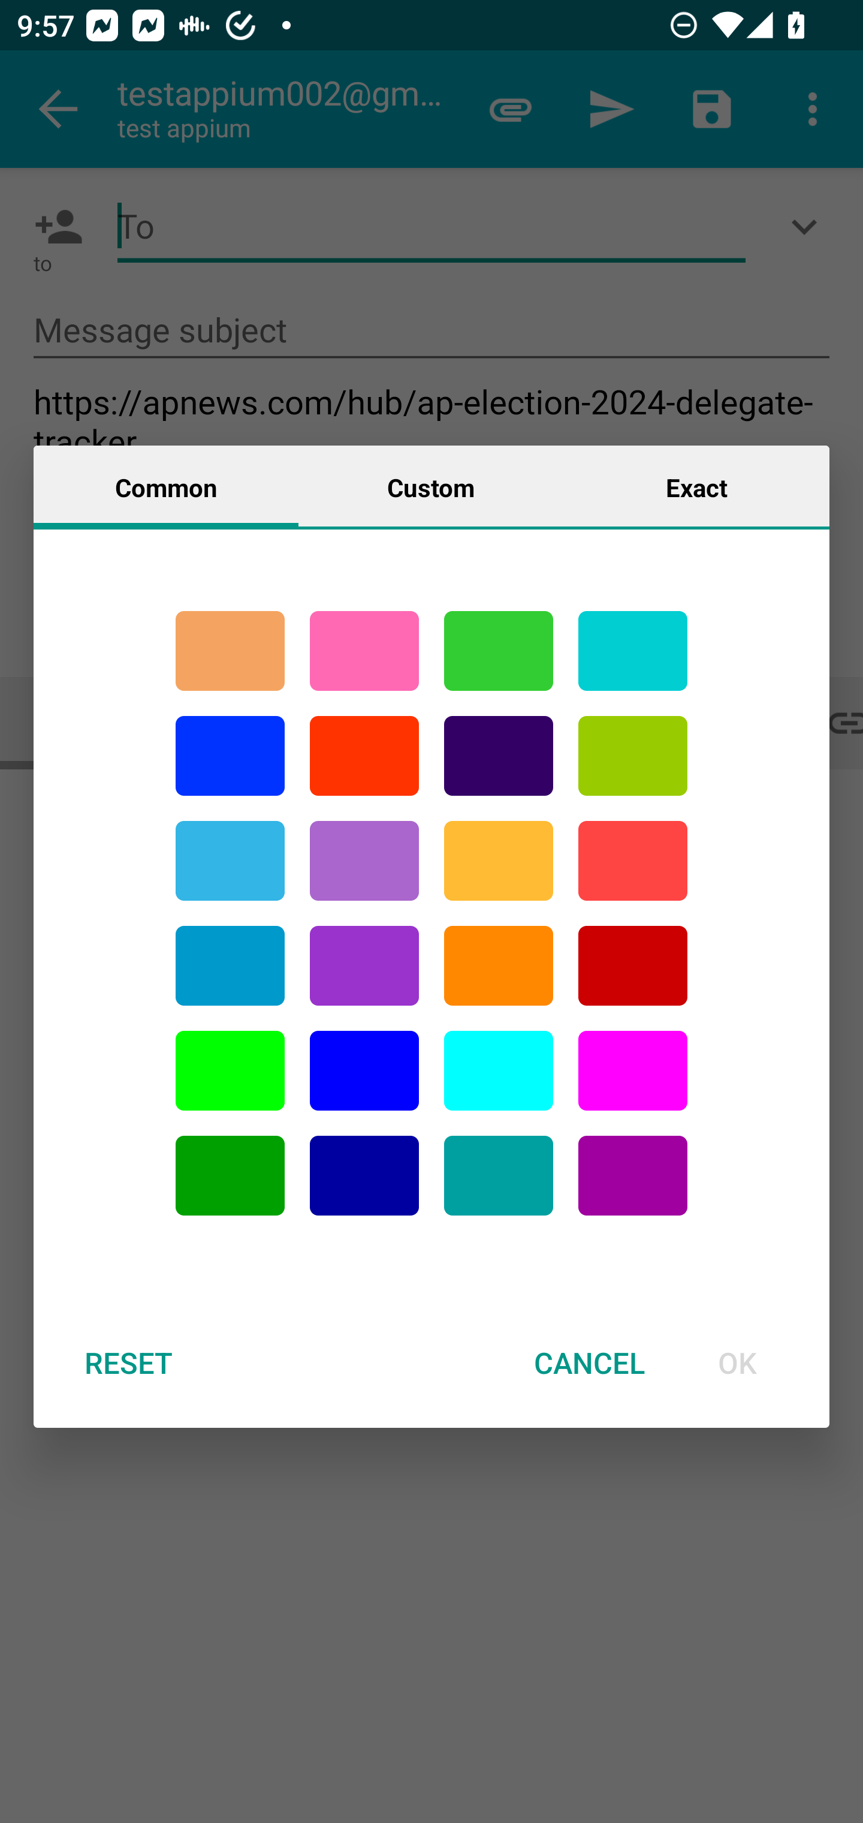 This screenshot has height=1823, width=863. I want to click on Light orange, so click(499, 860).